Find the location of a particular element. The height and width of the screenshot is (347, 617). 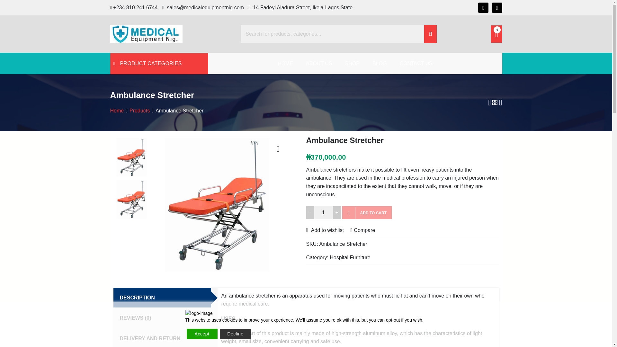

f1 is located at coordinates (224, 204).